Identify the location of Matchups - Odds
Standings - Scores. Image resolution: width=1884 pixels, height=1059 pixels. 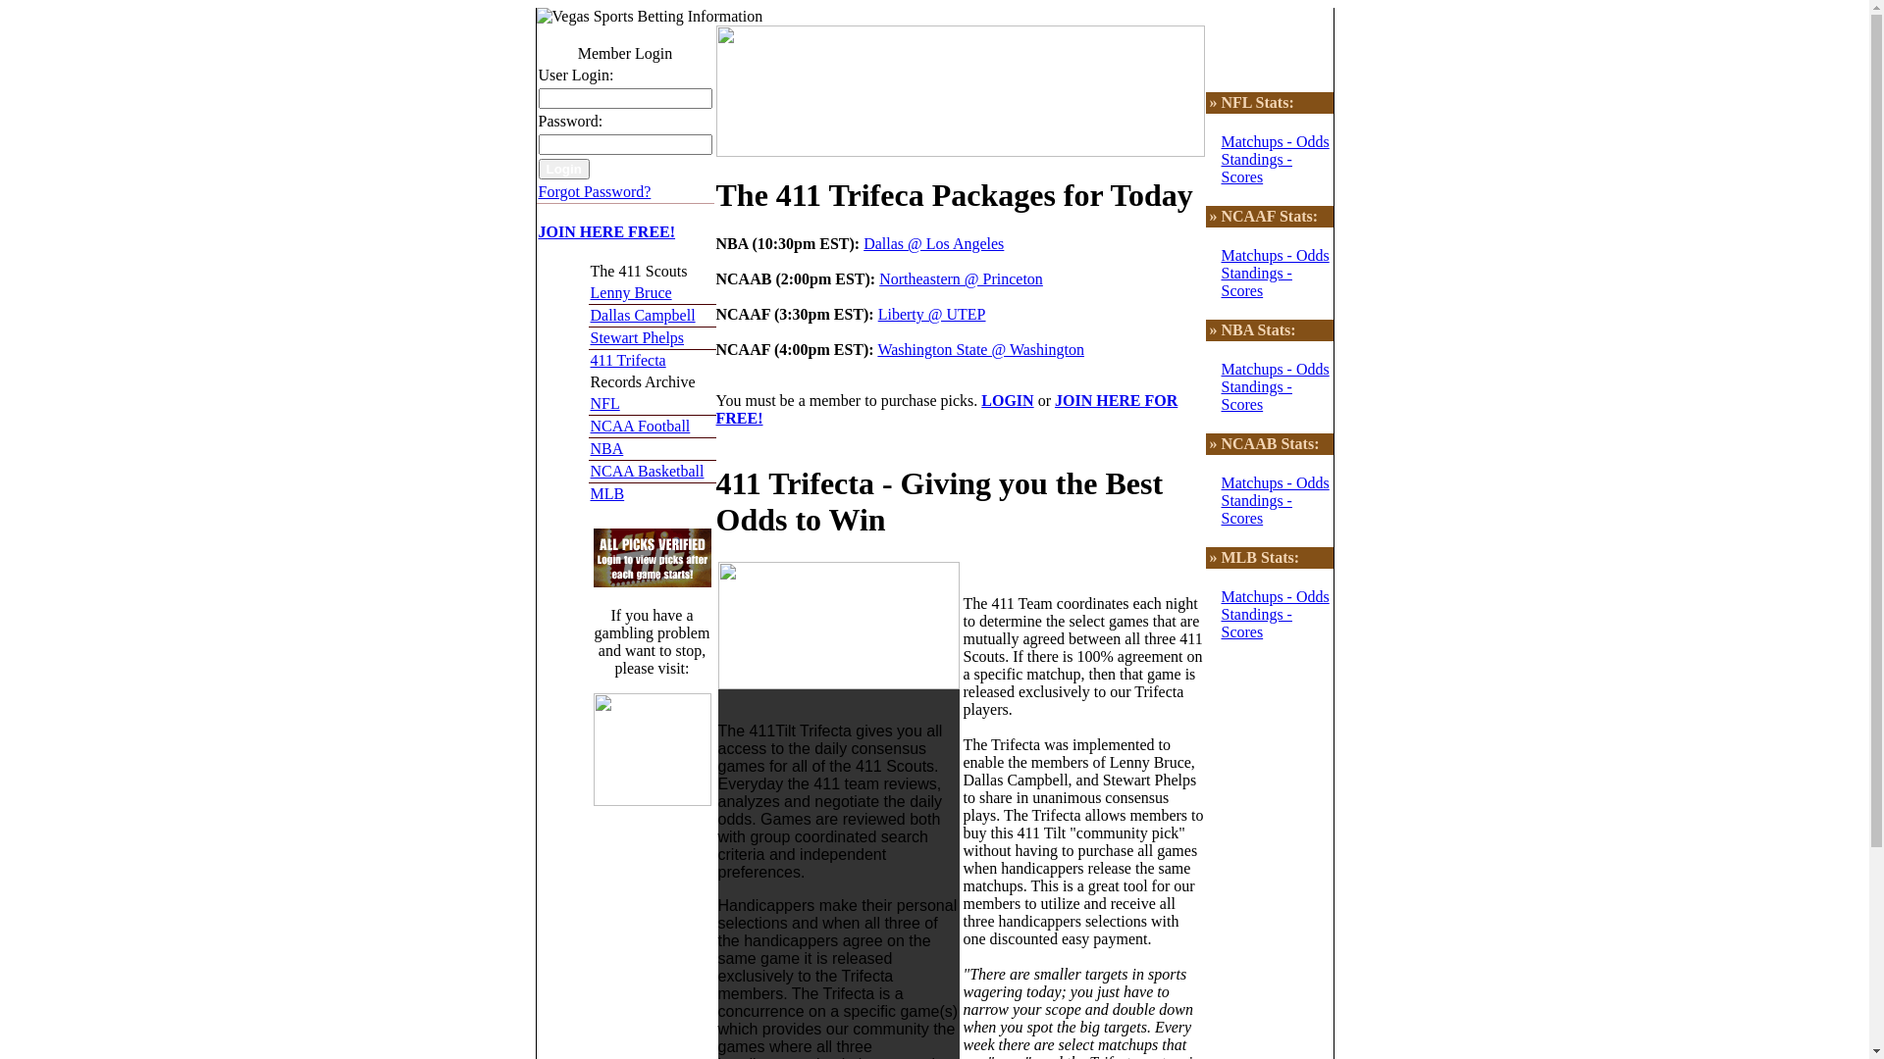
(1275, 386).